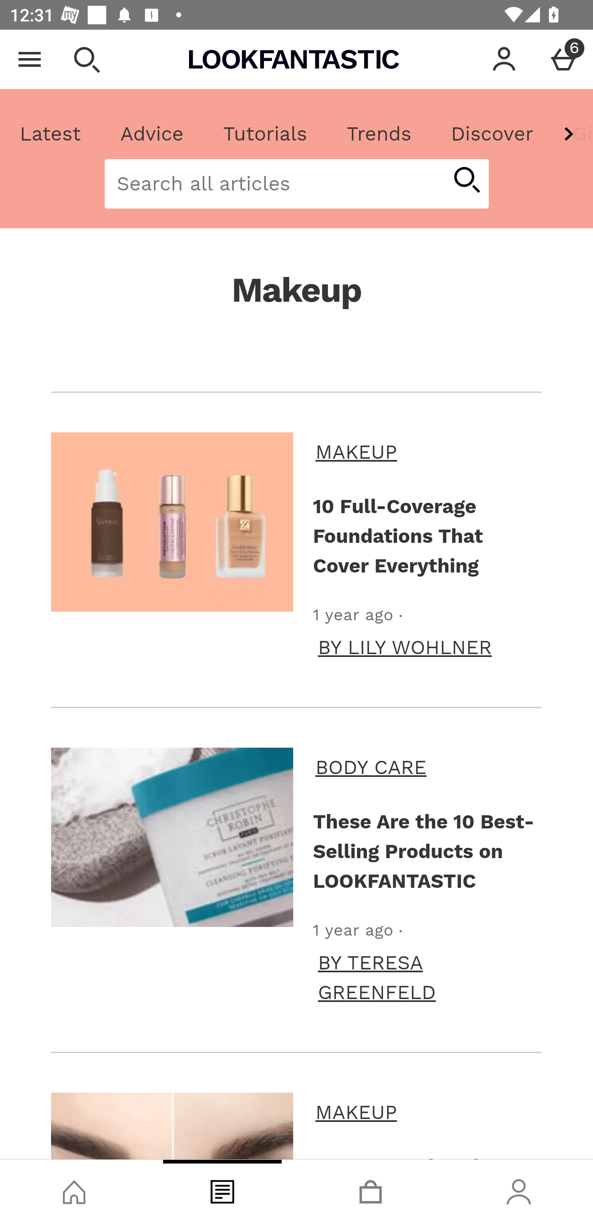  Describe the element at coordinates (86, 59) in the screenshot. I see `Open search` at that location.